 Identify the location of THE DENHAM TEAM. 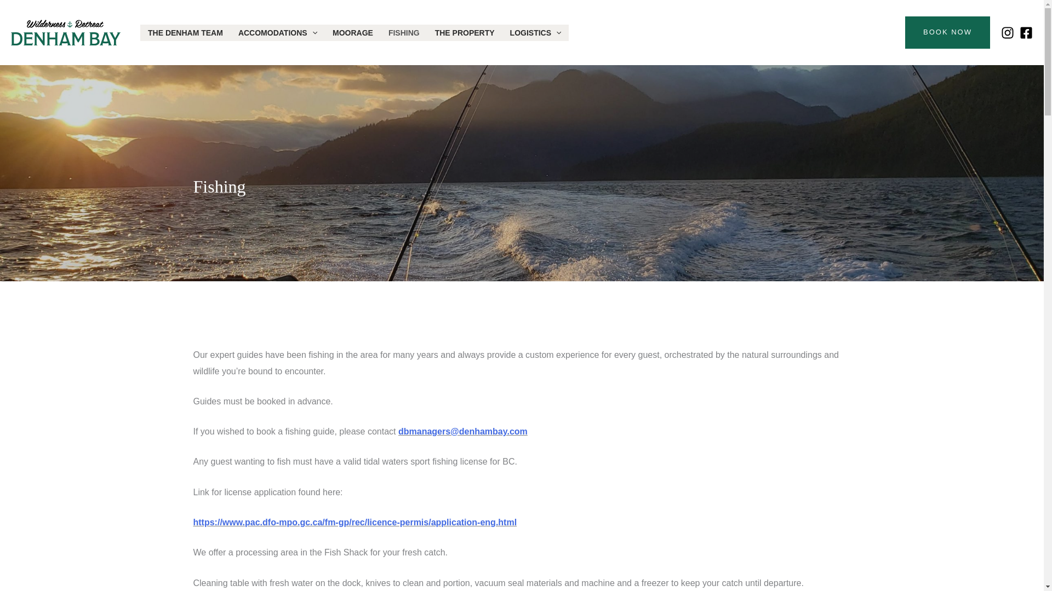
(185, 32).